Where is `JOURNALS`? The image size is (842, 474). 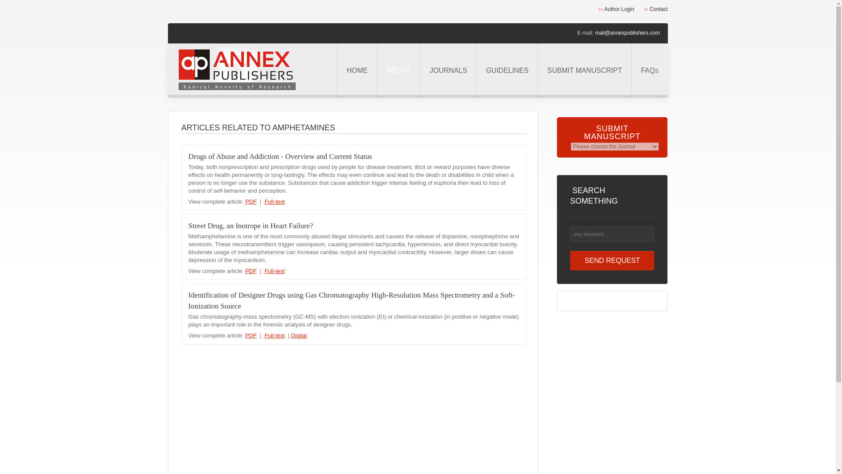
JOURNALS is located at coordinates (448, 70).